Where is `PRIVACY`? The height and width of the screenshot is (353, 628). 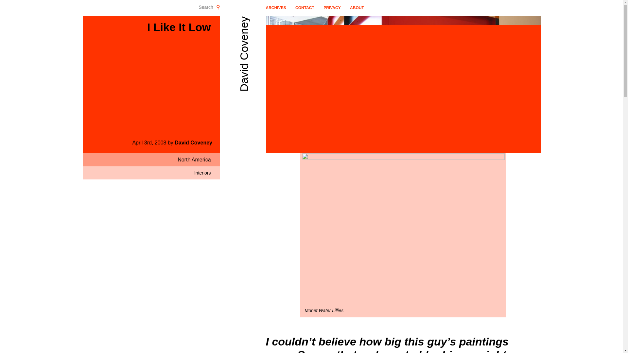 PRIVACY is located at coordinates (332, 8).